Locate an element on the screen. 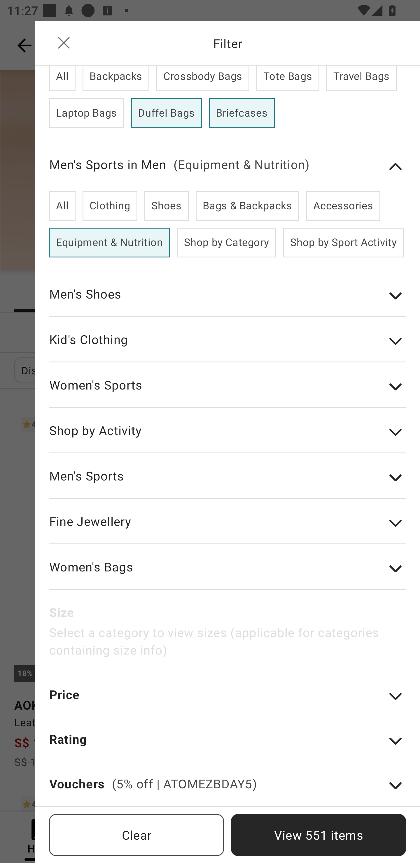 The image size is (420, 863). Shop by Activity is located at coordinates (228, 437).